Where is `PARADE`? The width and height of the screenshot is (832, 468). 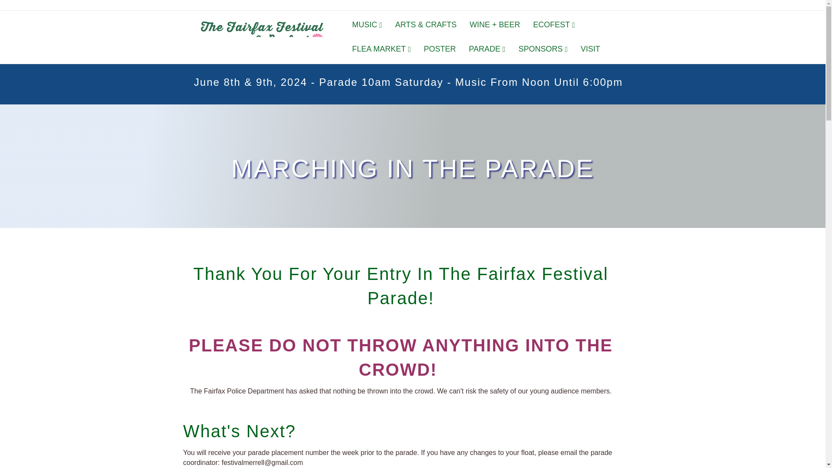
PARADE is located at coordinates (487, 49).